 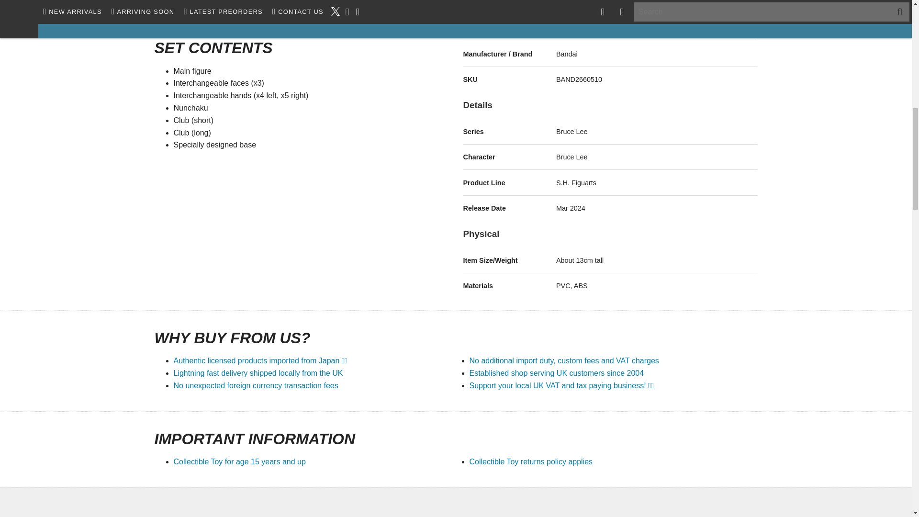 I want to click on No additional import duty, custom fees and VAT charges, so click(x=564, y=361).